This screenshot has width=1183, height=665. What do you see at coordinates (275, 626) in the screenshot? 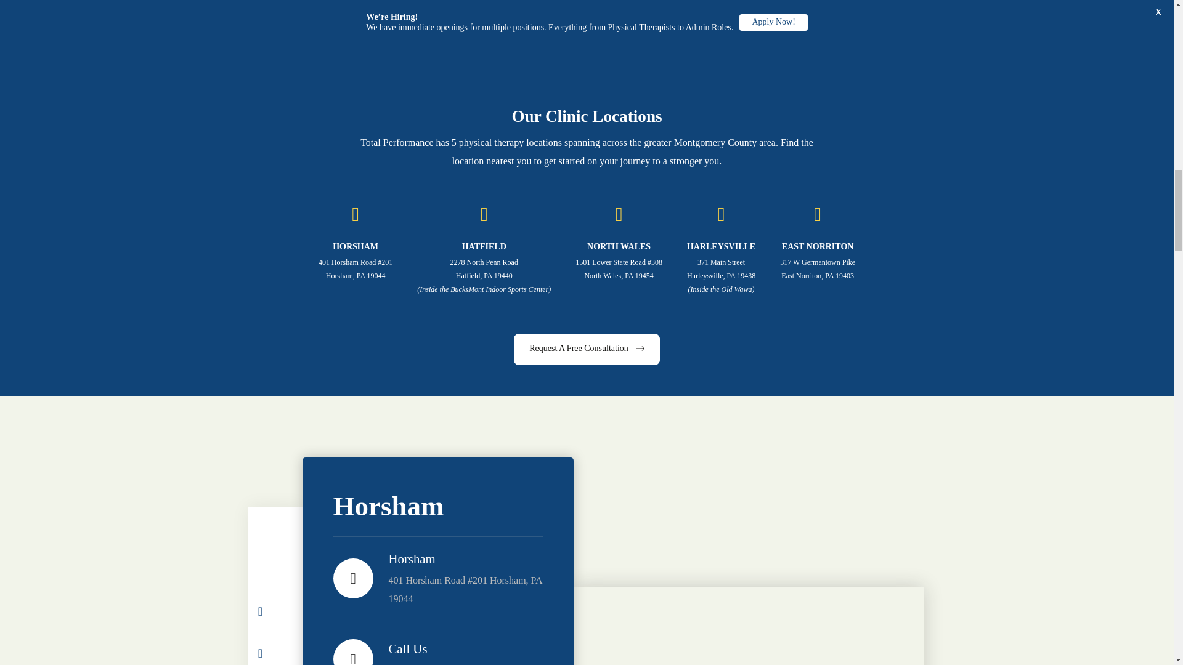
I see `Facebook` at bounding box center [275, 626].